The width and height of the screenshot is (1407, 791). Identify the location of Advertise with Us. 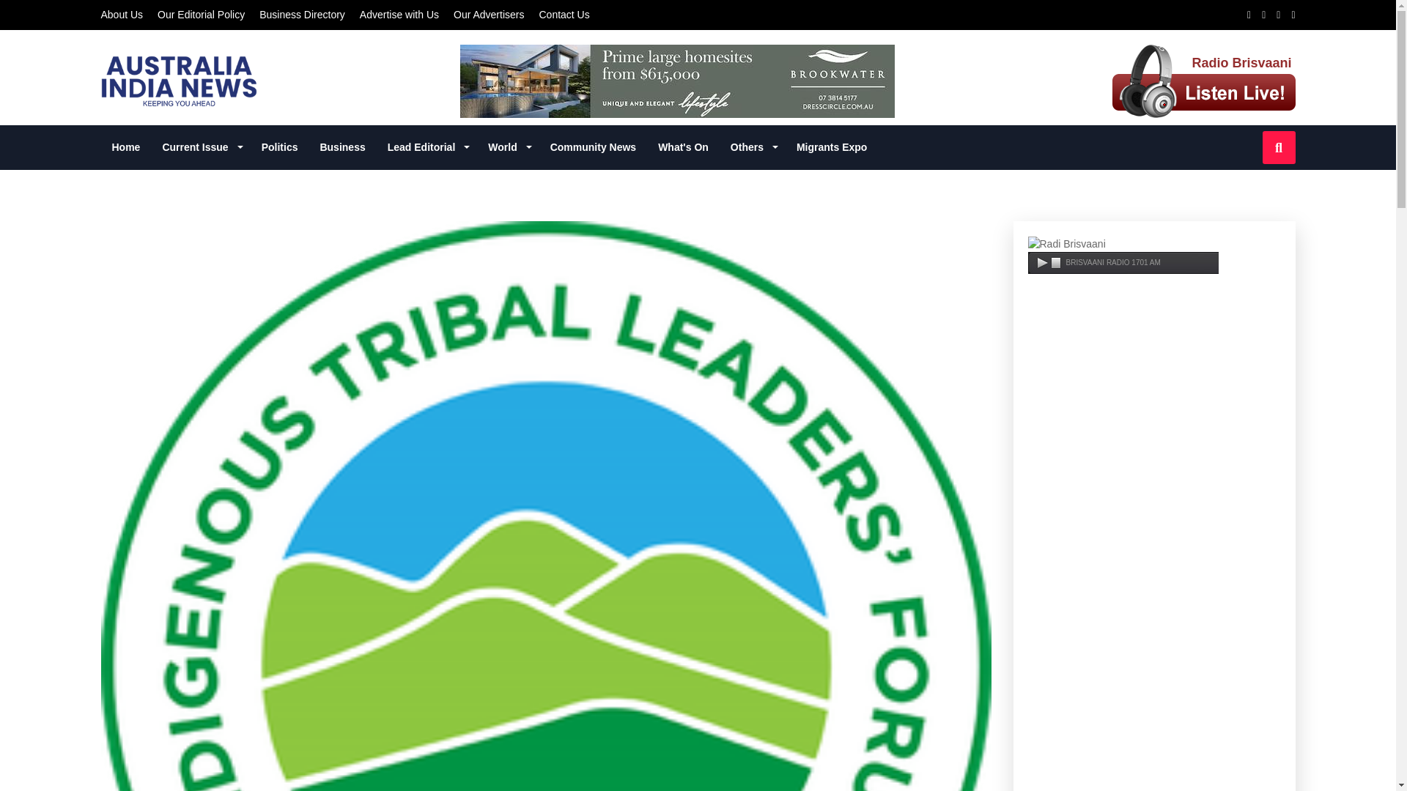
(399, 15).